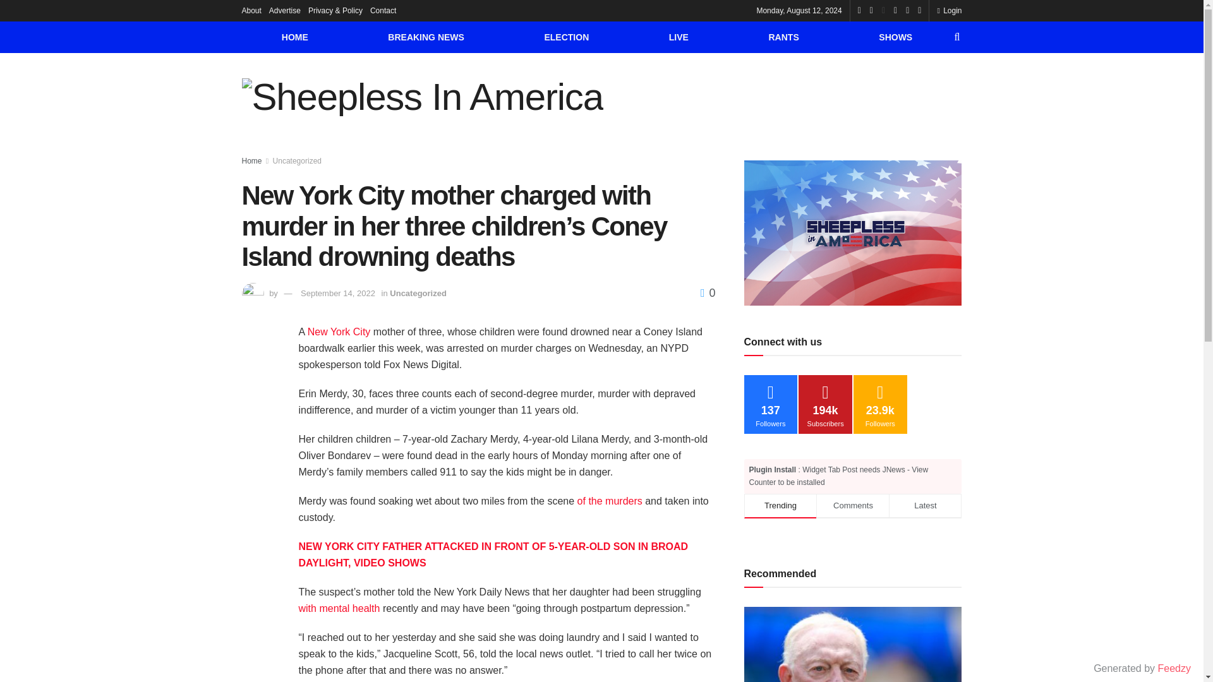 This screenshot has height=682, width=1213. I want to click on LIVE, so click(679, 37).